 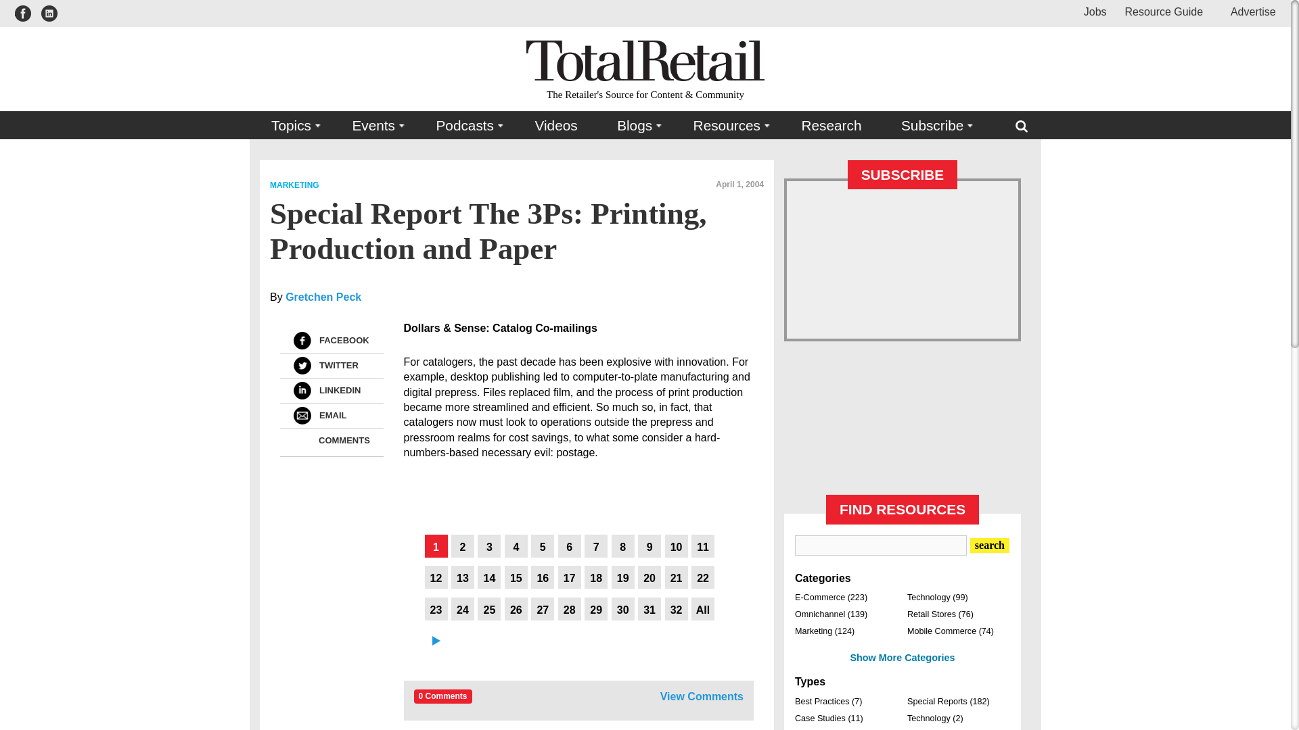 What do you see at coordinates (302, 390) in the screenshot?
I see `LinkedIn` at bounding box center [302, 390].